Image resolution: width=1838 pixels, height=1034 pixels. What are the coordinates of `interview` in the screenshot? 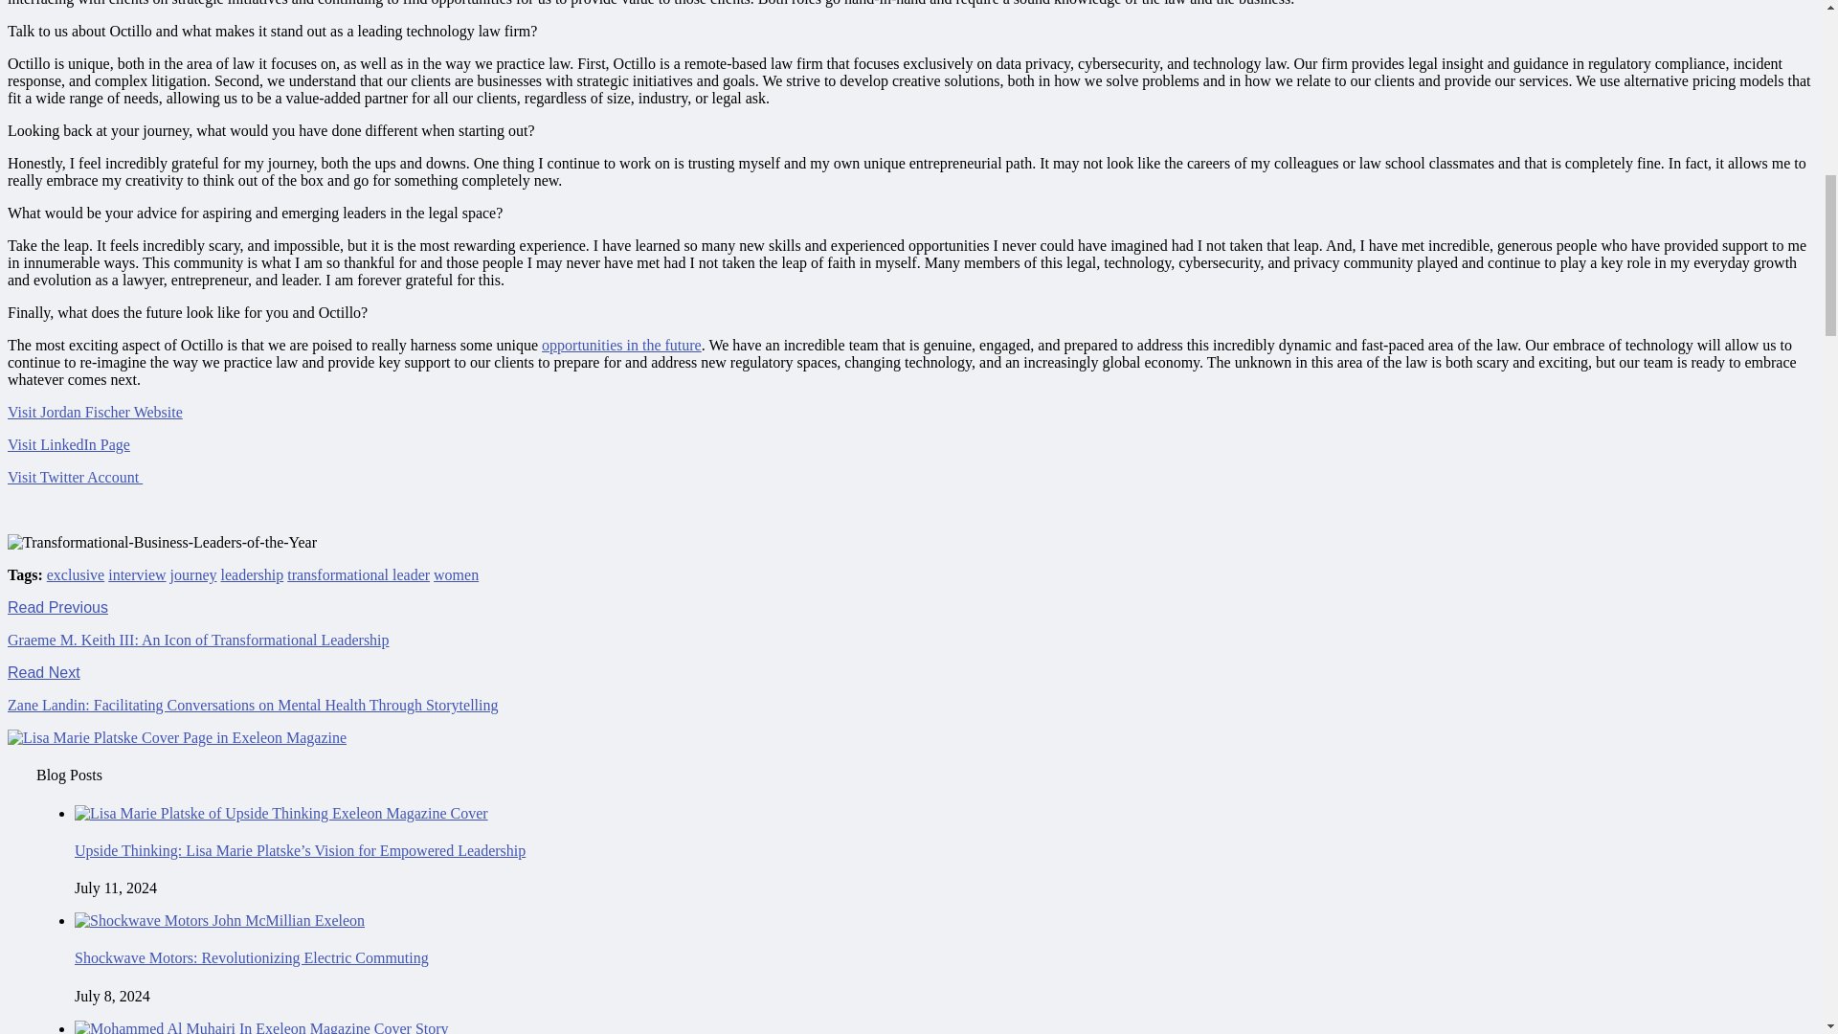 It's located at (136, 574).